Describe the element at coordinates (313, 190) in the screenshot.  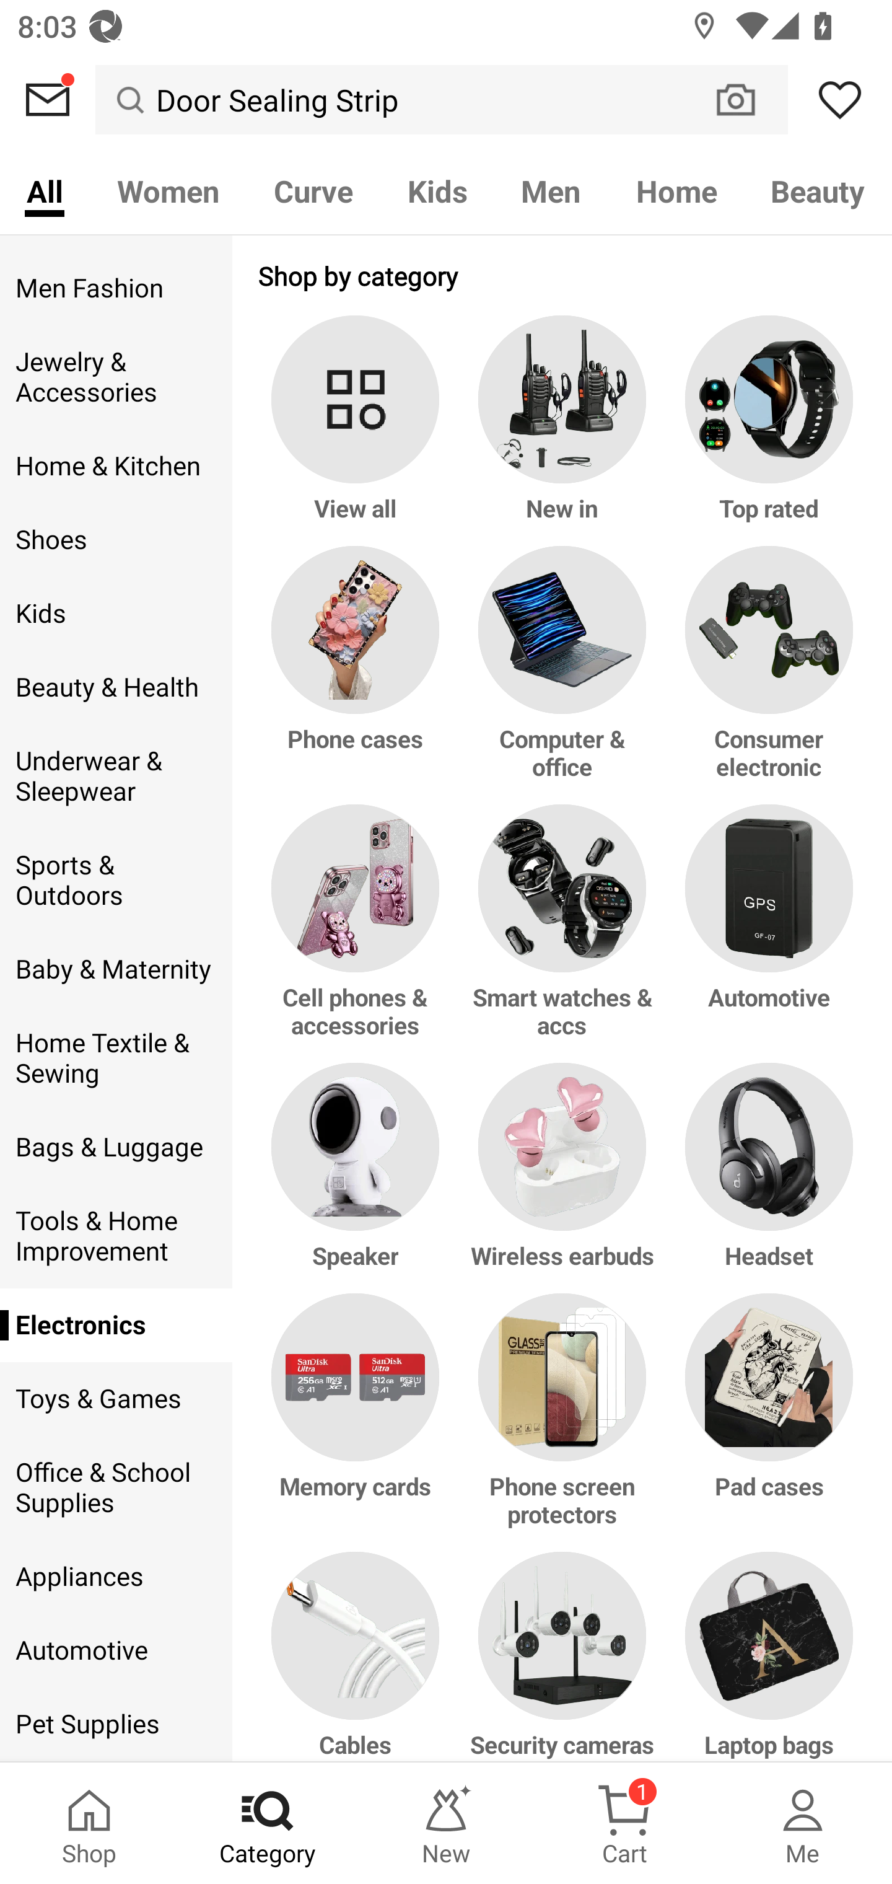
I see `Curve` at that location.